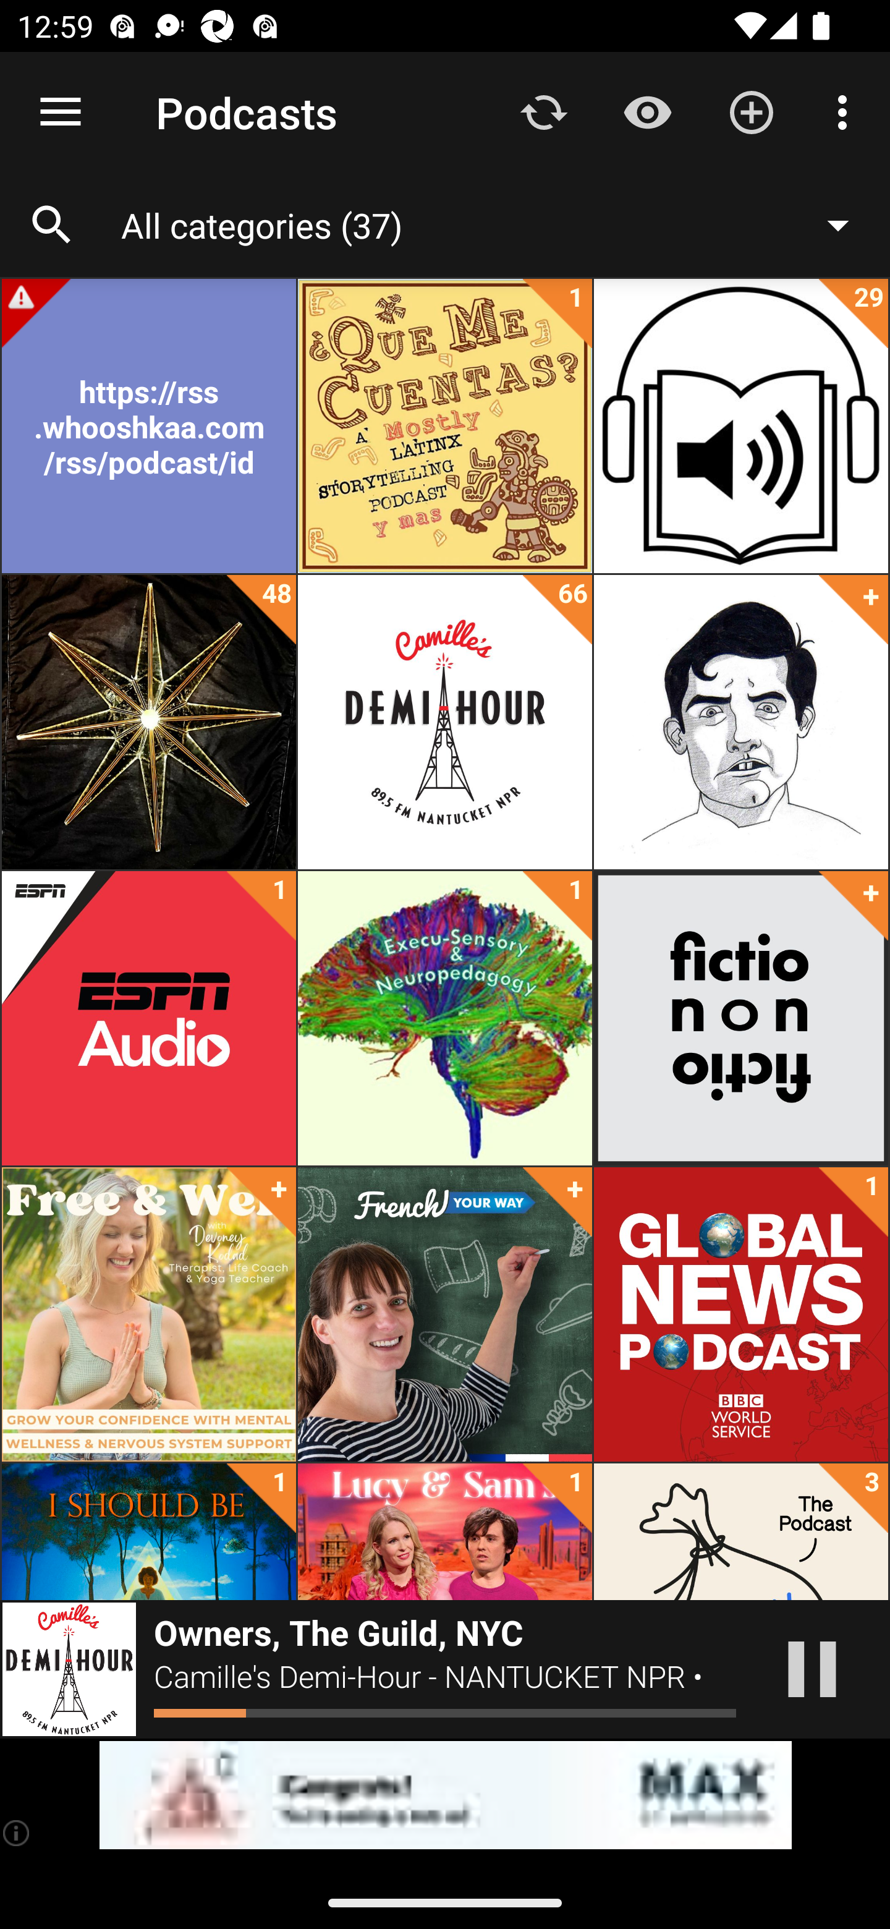 The height and width of the screenshot is (1929, 890). What do you see at coordinates (740, 1018) in the screenshot?
I see `fiction/non/fiction +` at bounding box center [740, 1018].